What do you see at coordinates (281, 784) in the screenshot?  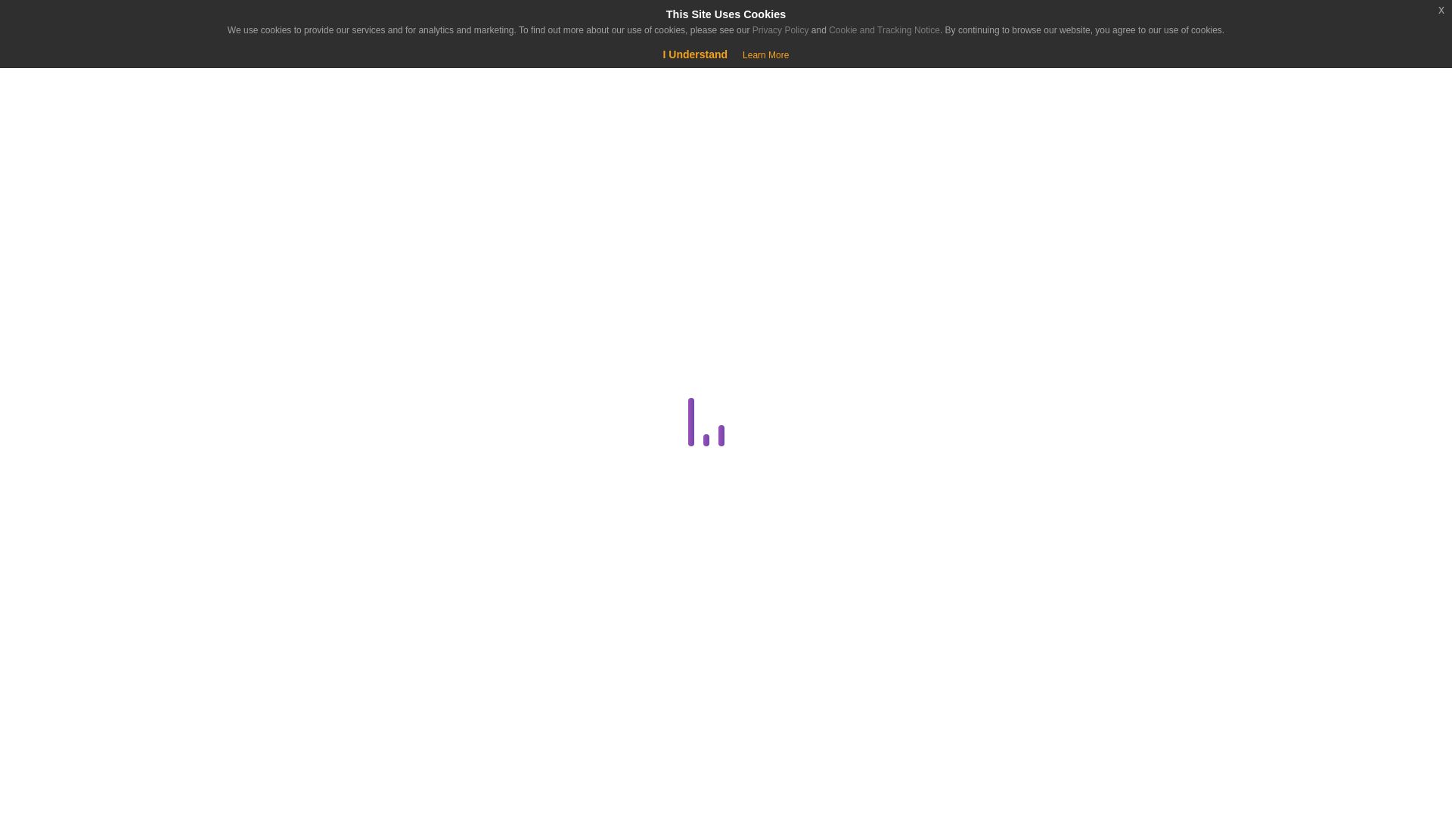 I see `Software` at bounding box center [281, 784].